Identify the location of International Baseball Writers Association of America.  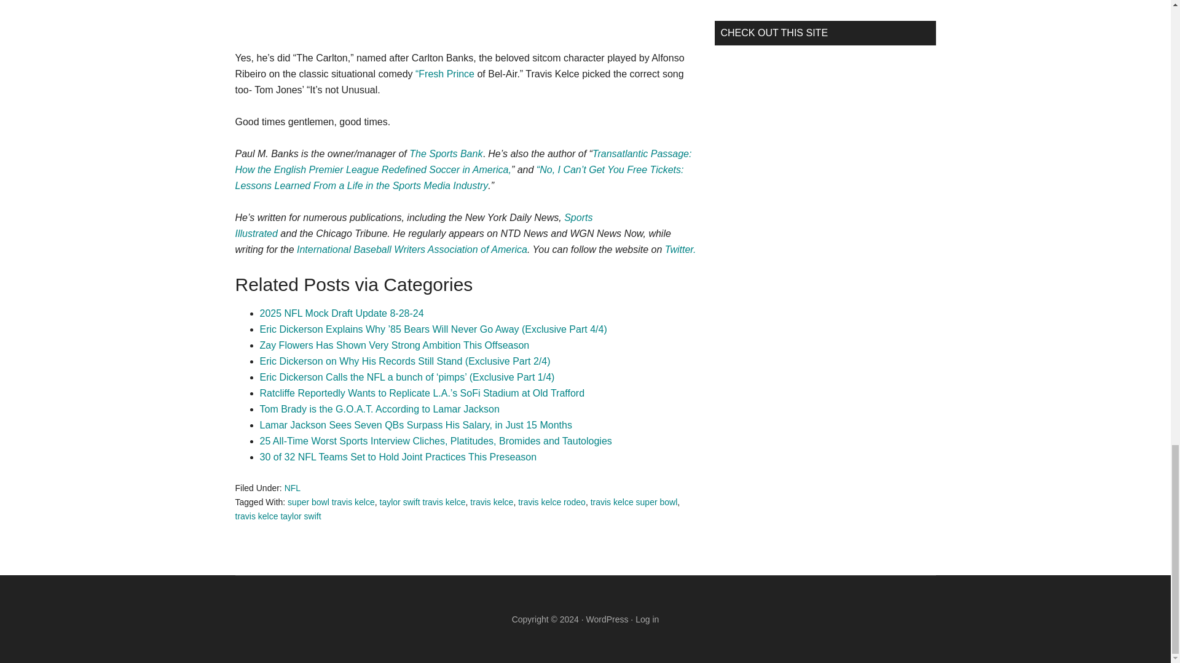
(412, 249).